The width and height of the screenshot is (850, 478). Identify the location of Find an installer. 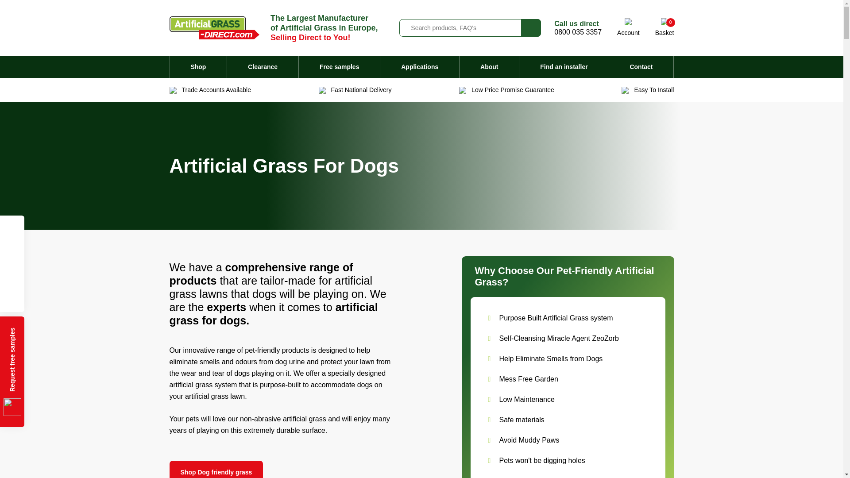
(564, 67).